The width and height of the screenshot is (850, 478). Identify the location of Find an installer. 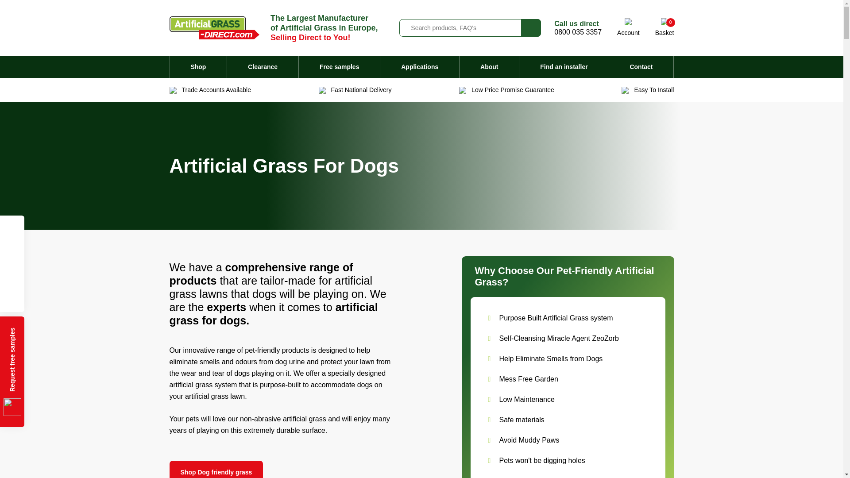
(564, 67).